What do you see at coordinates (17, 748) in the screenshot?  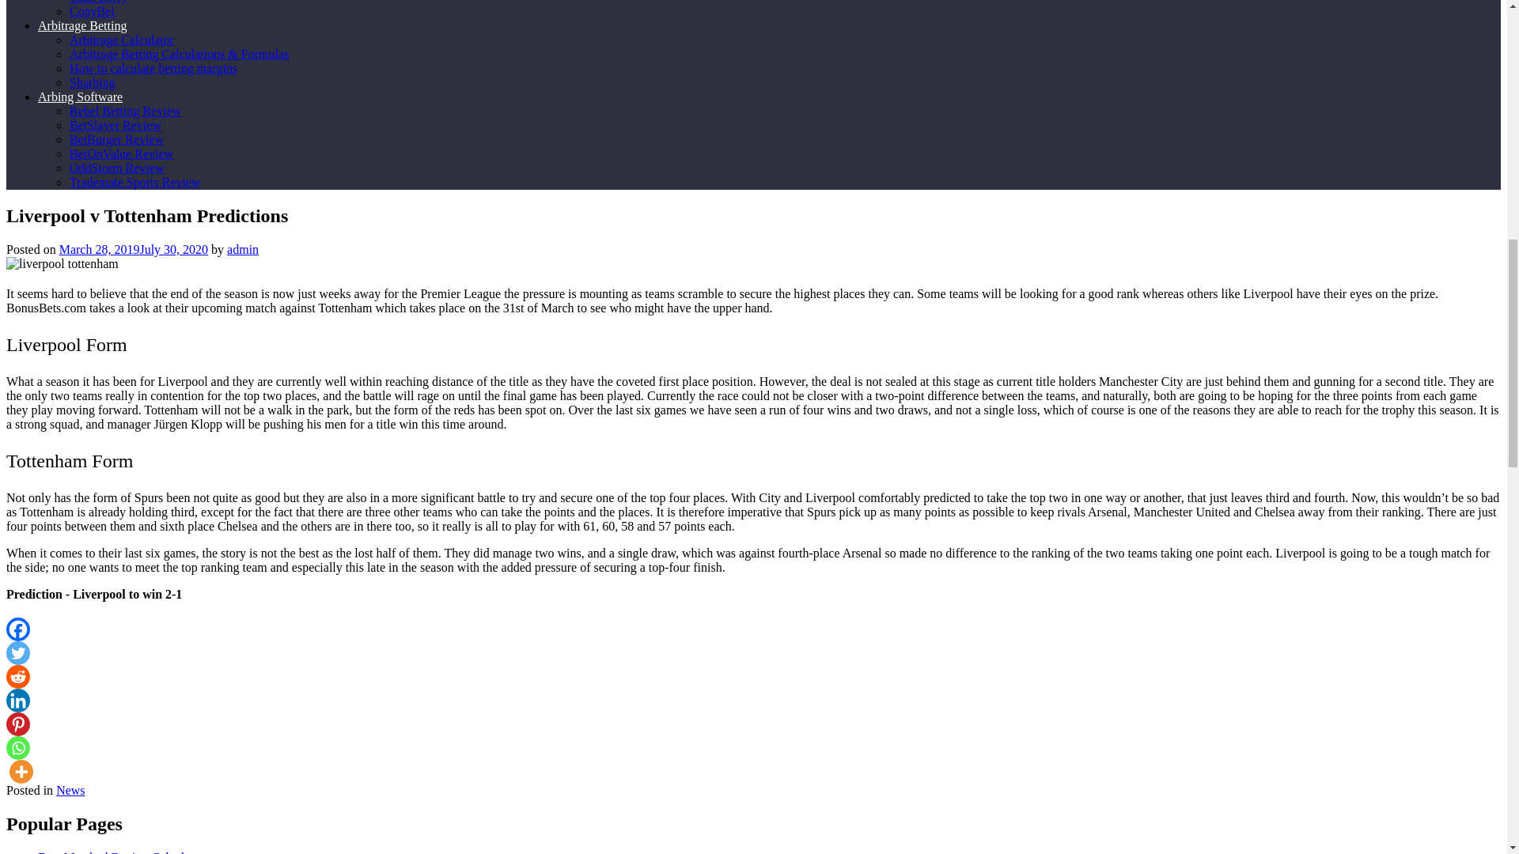 I see `Whatsapp` at bounding box center [17, 748].